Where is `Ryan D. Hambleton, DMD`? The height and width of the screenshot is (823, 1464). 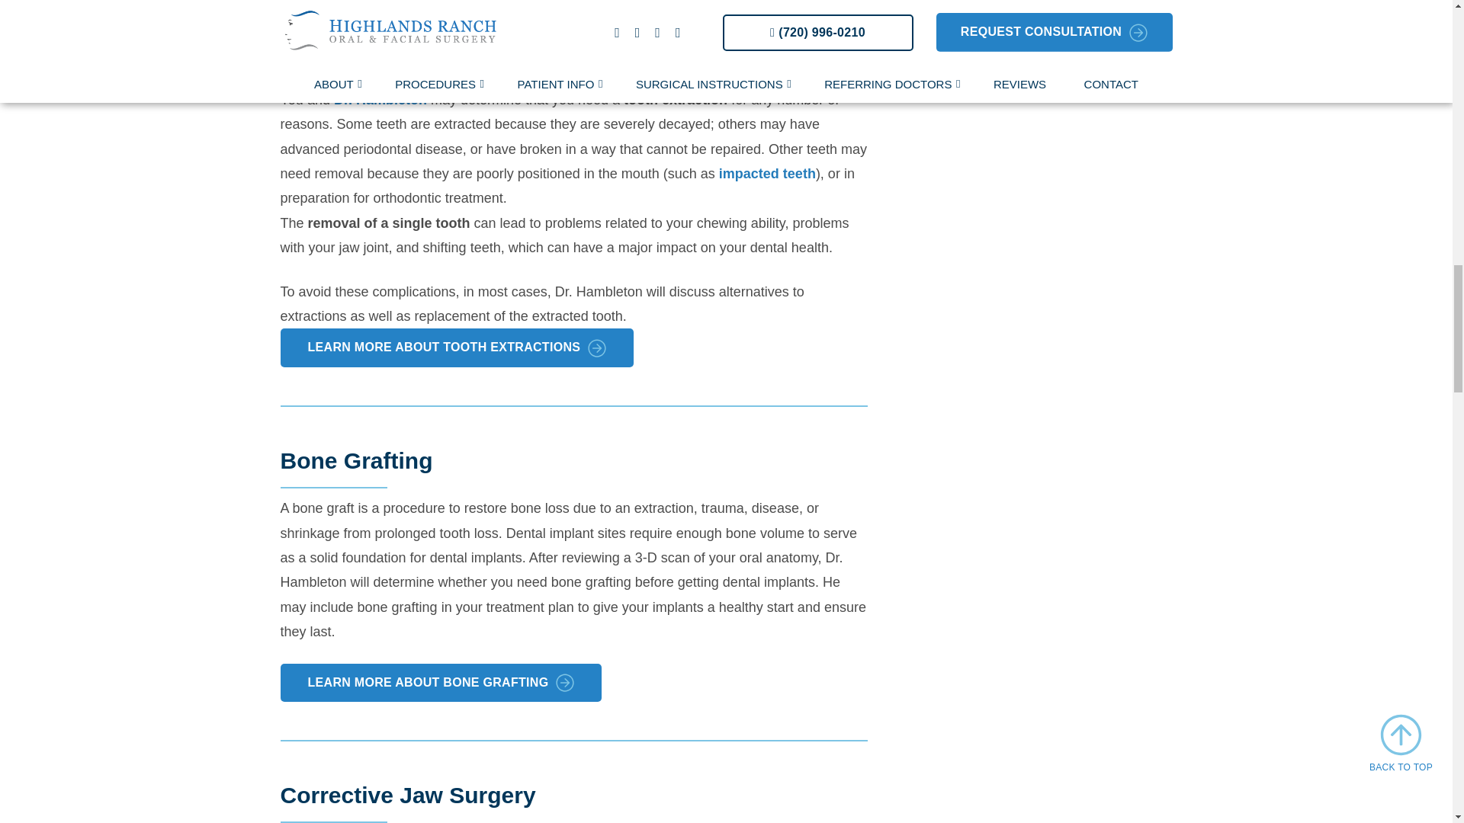
Ryan D. Hambleton, DMD is located at coordinates (380, 99).